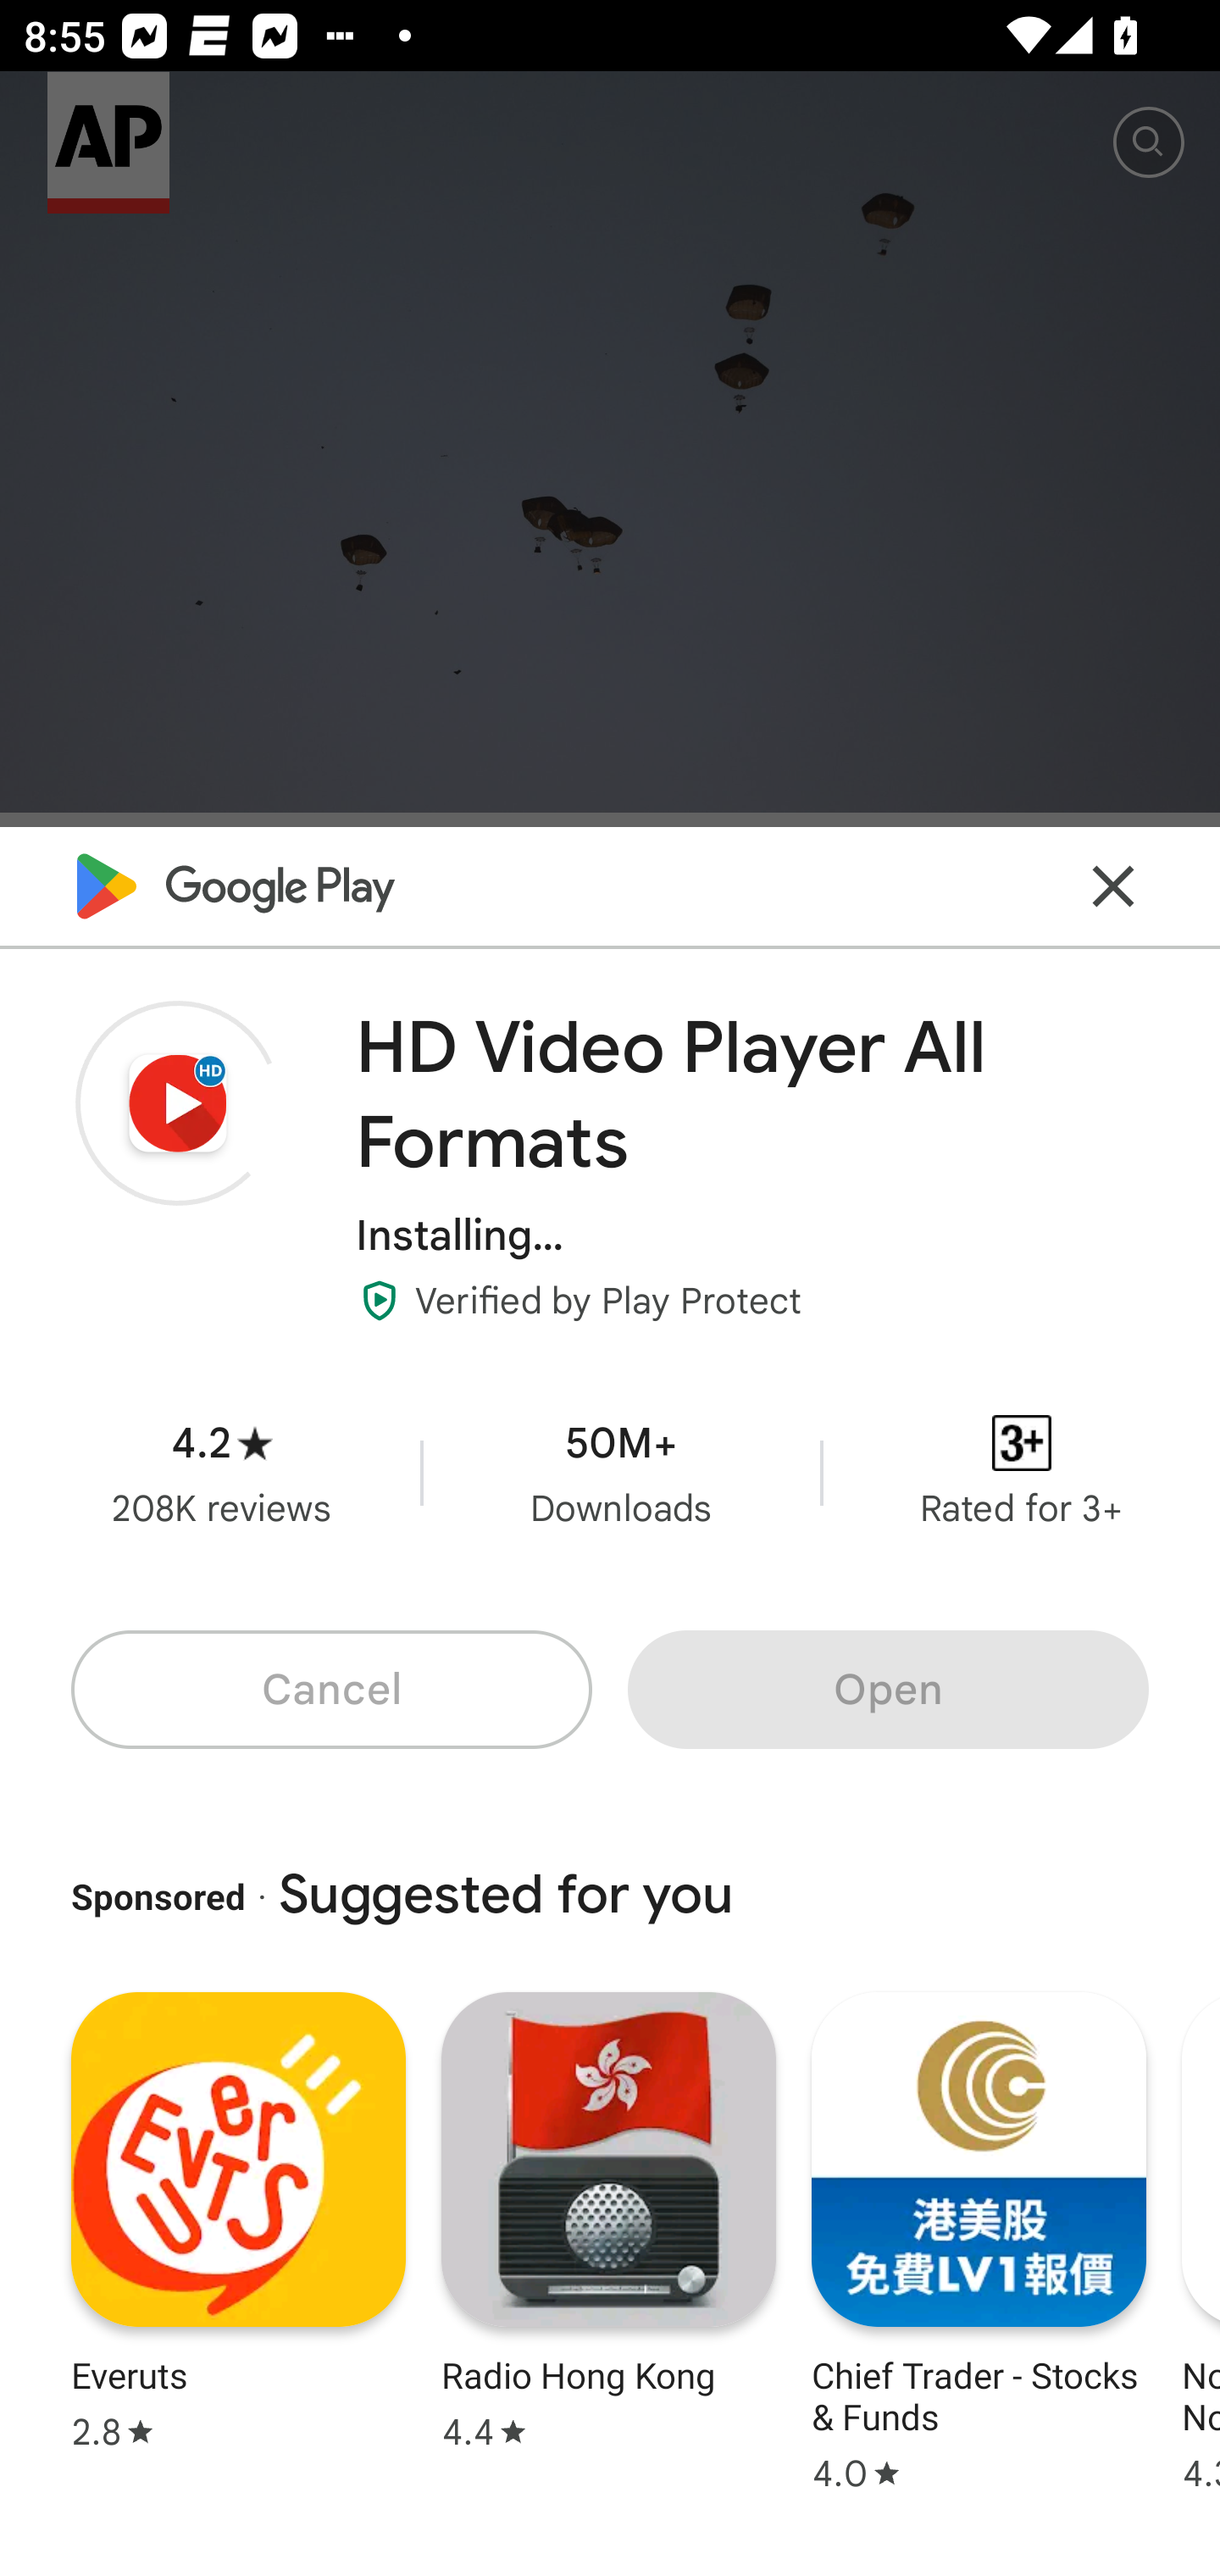 The height and width of the screenshot is (2576, 1220). Describe the element at coordinates (608, 2238) in the screenshot. I see `App: Radio Hong Kong
Star rating: 4.4


` at that location.